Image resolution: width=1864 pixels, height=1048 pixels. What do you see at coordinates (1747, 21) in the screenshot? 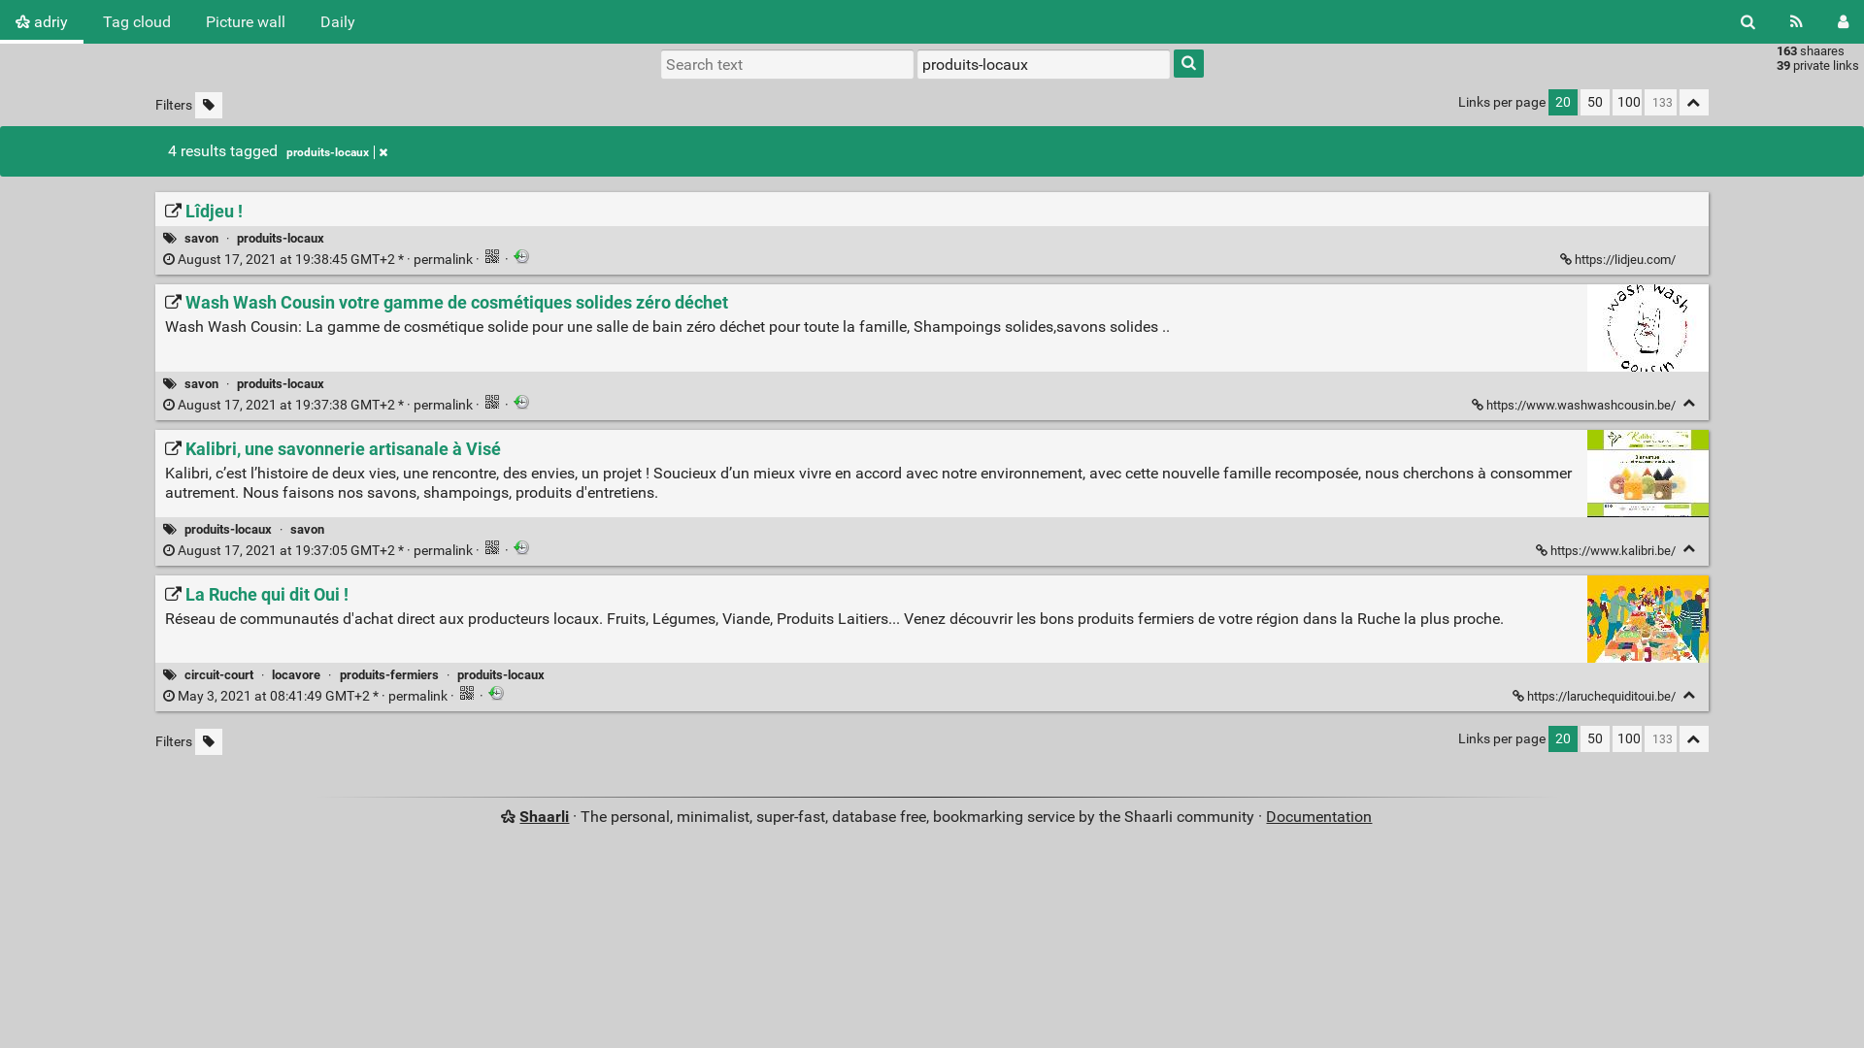
I see `Search` at bounding box center [1747, 21].